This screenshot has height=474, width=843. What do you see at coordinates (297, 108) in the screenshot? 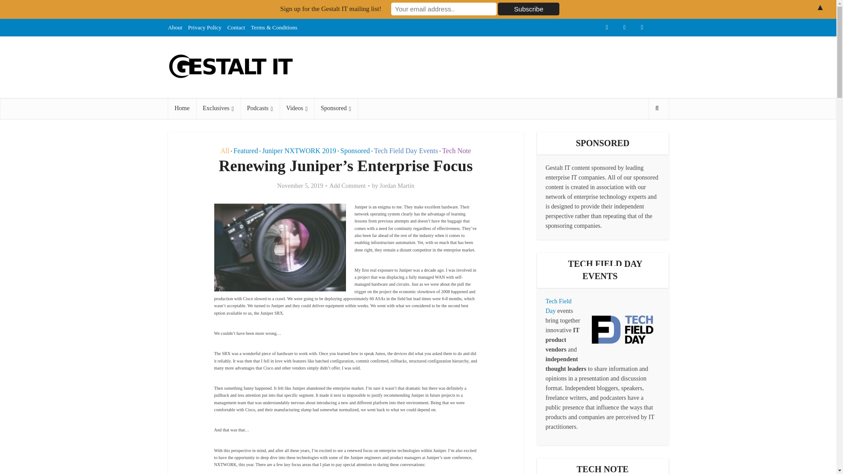
I see `Videos` at bounding box center [297, 108].